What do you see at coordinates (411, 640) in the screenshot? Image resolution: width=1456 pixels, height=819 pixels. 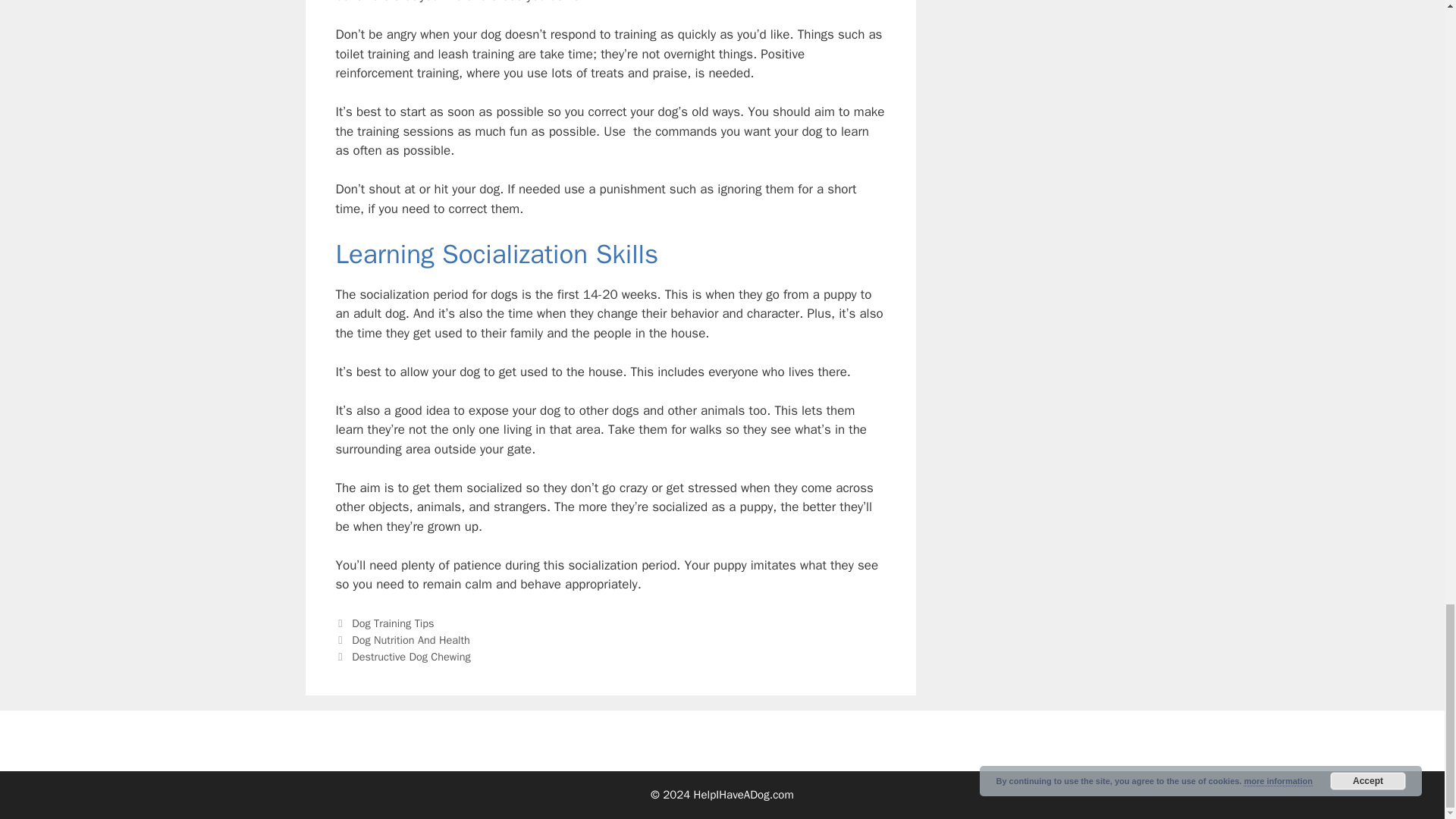 I see `Dog Nutrition And Health` at bounding box center [411, 640].